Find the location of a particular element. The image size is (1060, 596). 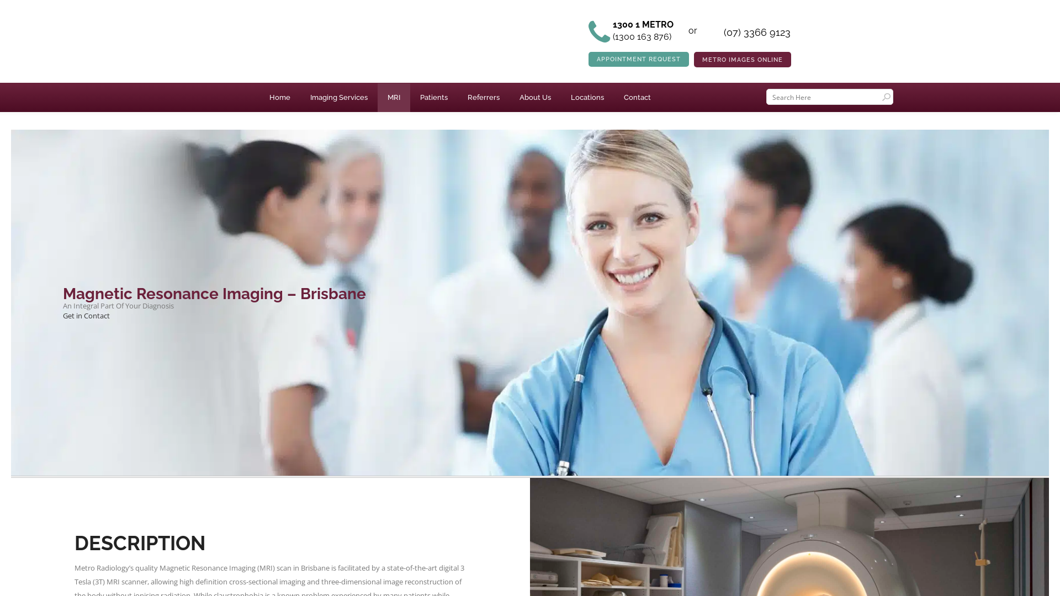

(07) 3366 9123 is located at coordinates (756, 38).